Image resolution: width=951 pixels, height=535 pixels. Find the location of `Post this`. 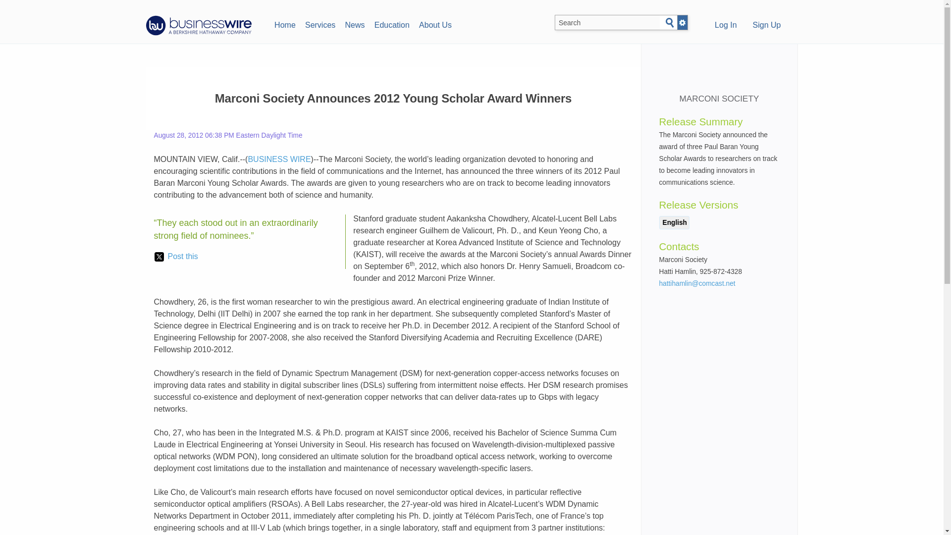

Post this is located at coordinates (176, 257).